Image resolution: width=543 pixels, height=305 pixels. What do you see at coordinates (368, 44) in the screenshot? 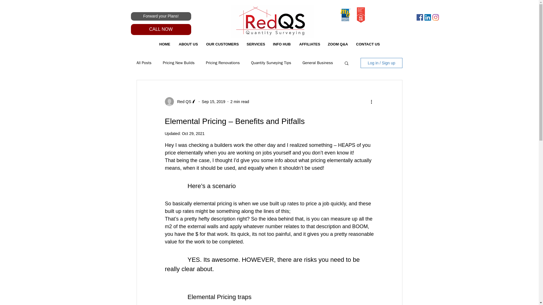
I see `CONTACT US` at bounding box center [368, 44].